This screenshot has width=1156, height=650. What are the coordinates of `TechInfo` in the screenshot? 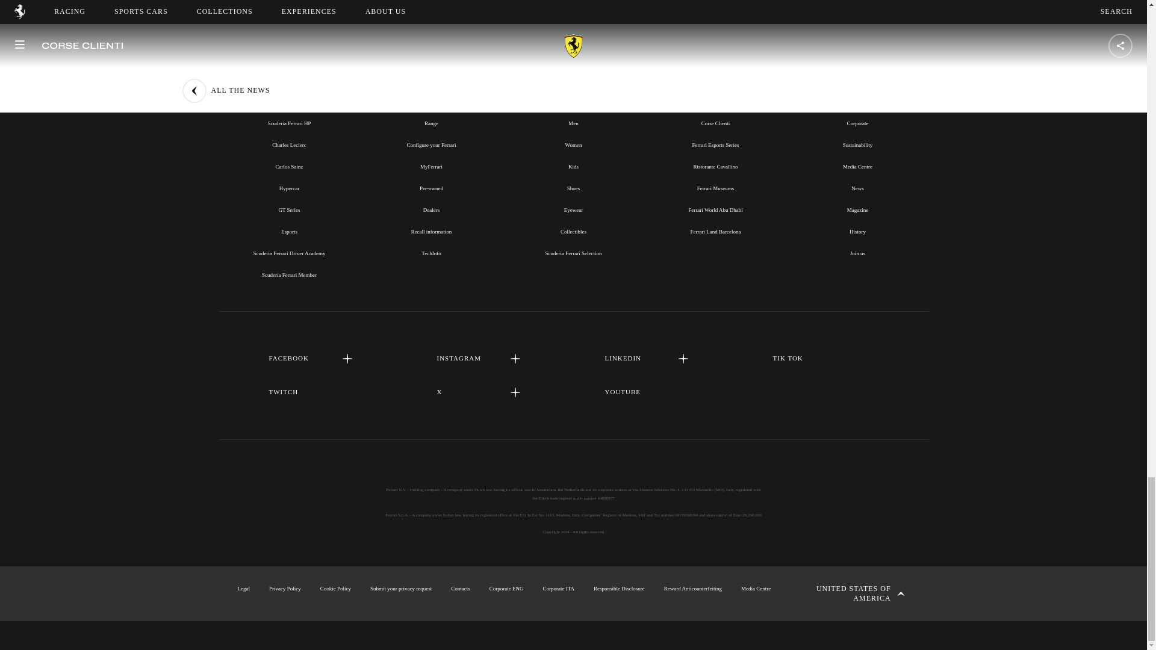 It's located at (431, 253).